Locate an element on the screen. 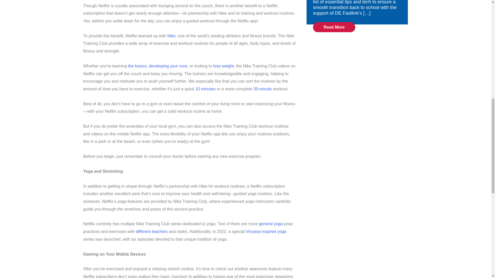 The width and height of the screenshot is (495, 278). the basics is located at coordinates (137, 66).